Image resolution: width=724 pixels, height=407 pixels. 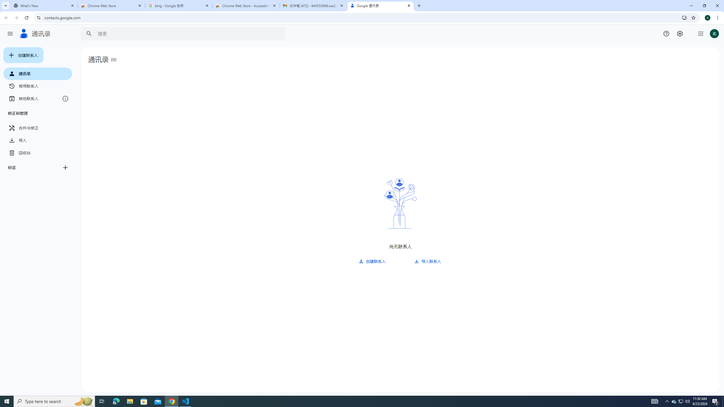 I want to click on Chrome Web Store - Accessibility, so click(x=246, y=6).